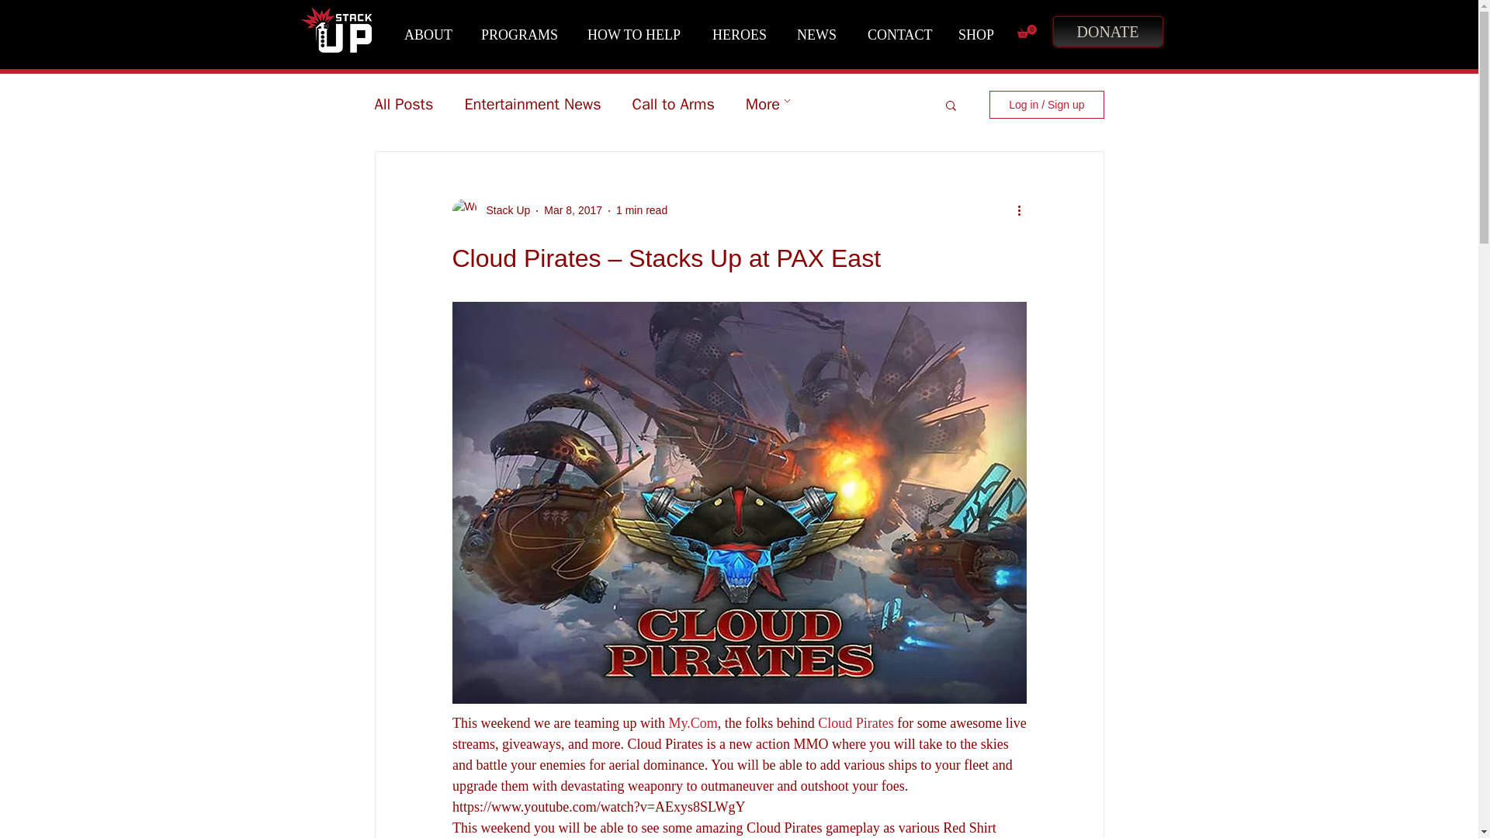  Describe the element at coordinates (532, 104) in the screenshot. I see `Entertainment News` at that location.